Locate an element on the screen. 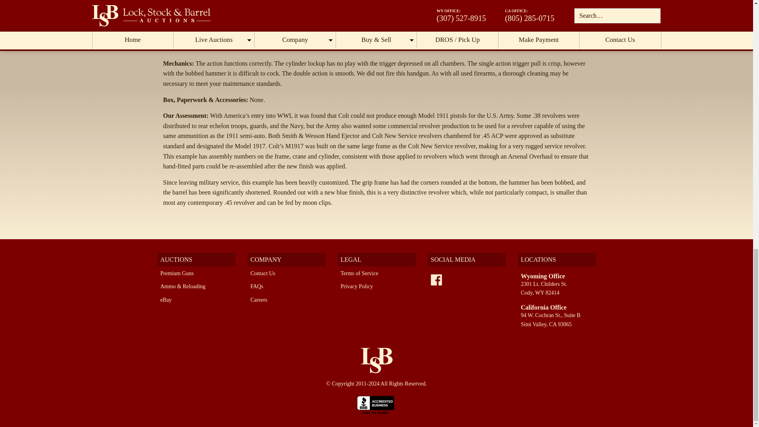  Business Review of Lock, Stock and Barrel Investments is located at coordinates (376, 405).